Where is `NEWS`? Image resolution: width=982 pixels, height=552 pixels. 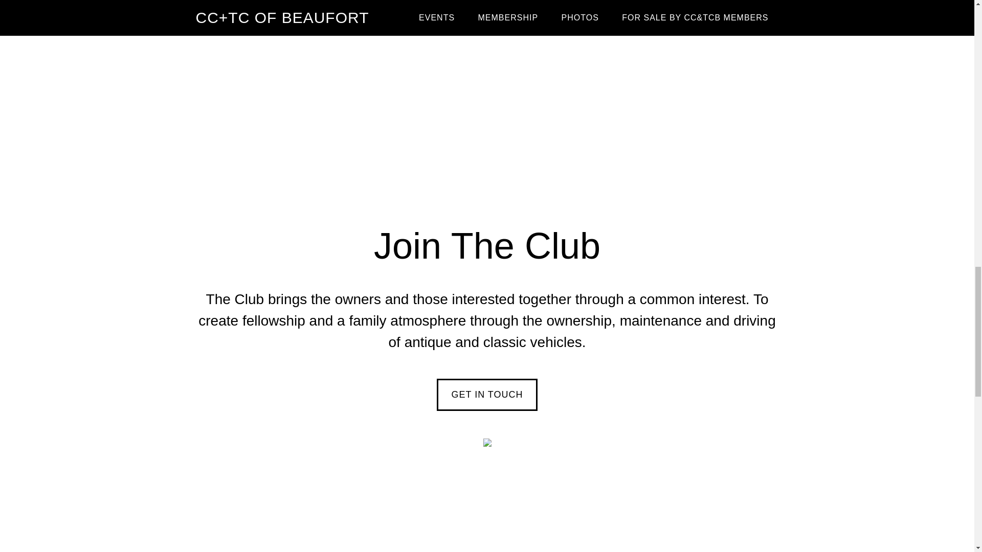 NEWS is located at coordinates (451, 12).